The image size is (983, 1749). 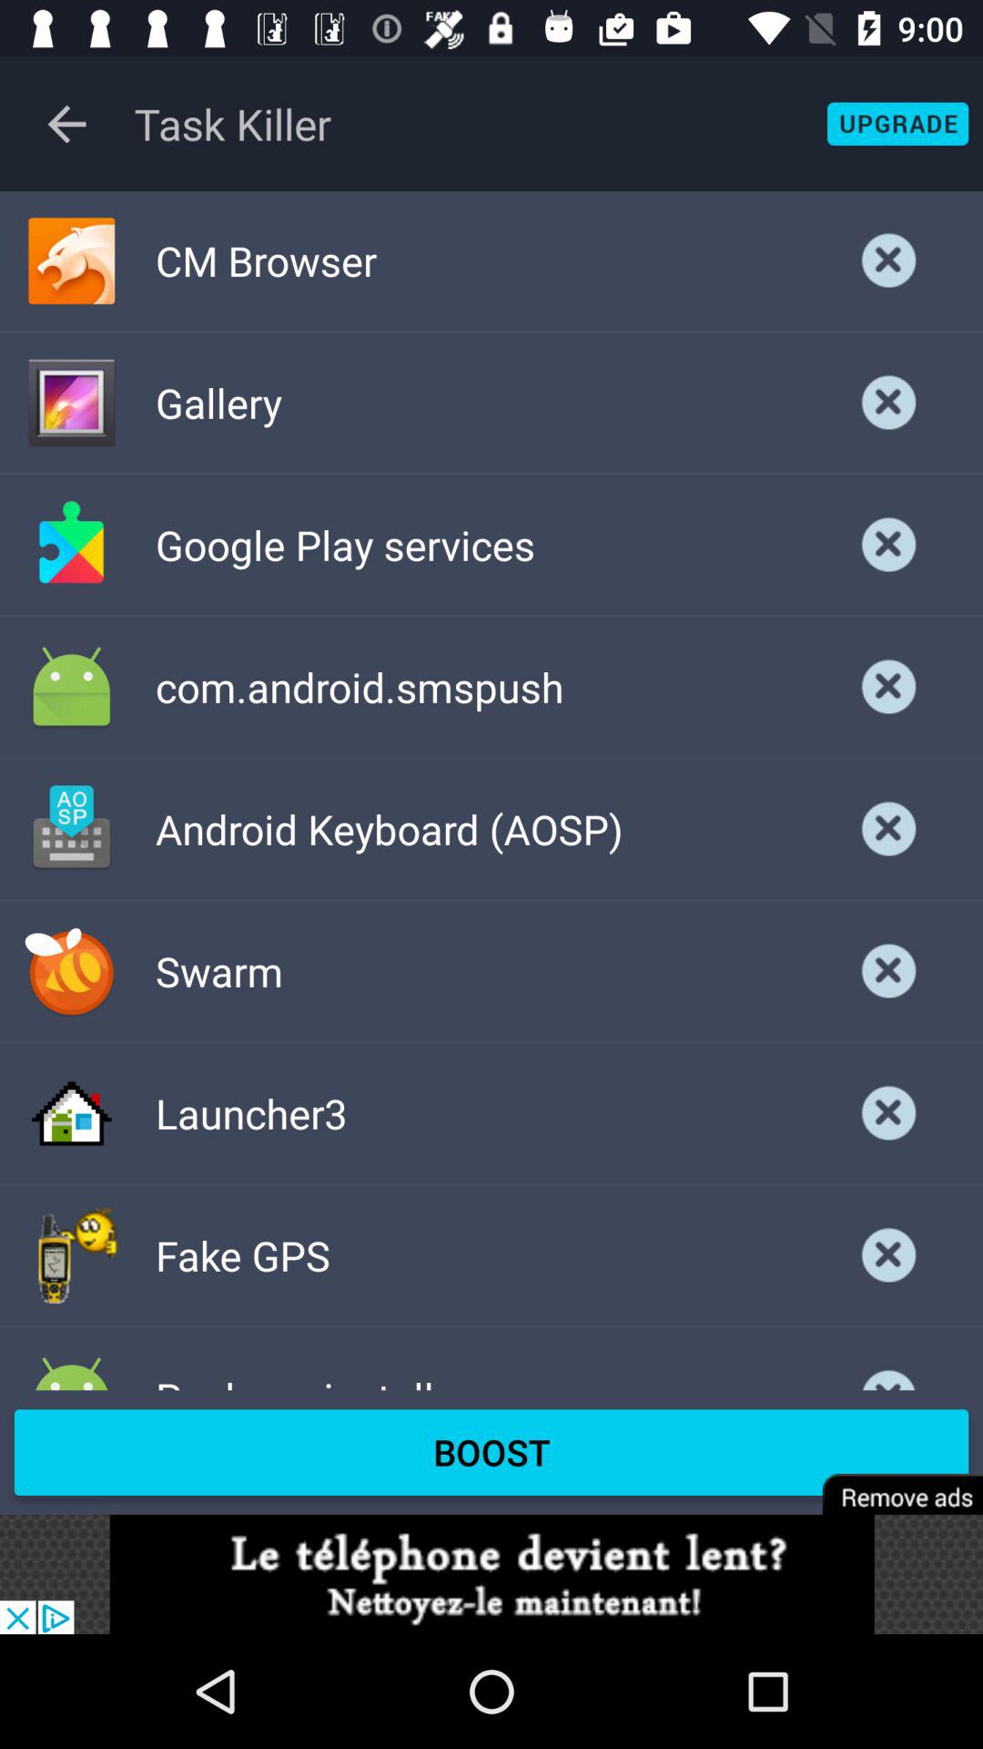 What do you see at coordinates (889, 1255) in the screenshot?
I see `remove section` at bounding box center [889, 1255].